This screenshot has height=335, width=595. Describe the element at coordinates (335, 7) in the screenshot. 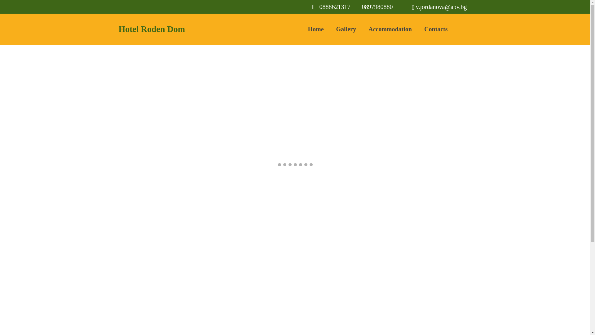

I see `0888621317` at that location.